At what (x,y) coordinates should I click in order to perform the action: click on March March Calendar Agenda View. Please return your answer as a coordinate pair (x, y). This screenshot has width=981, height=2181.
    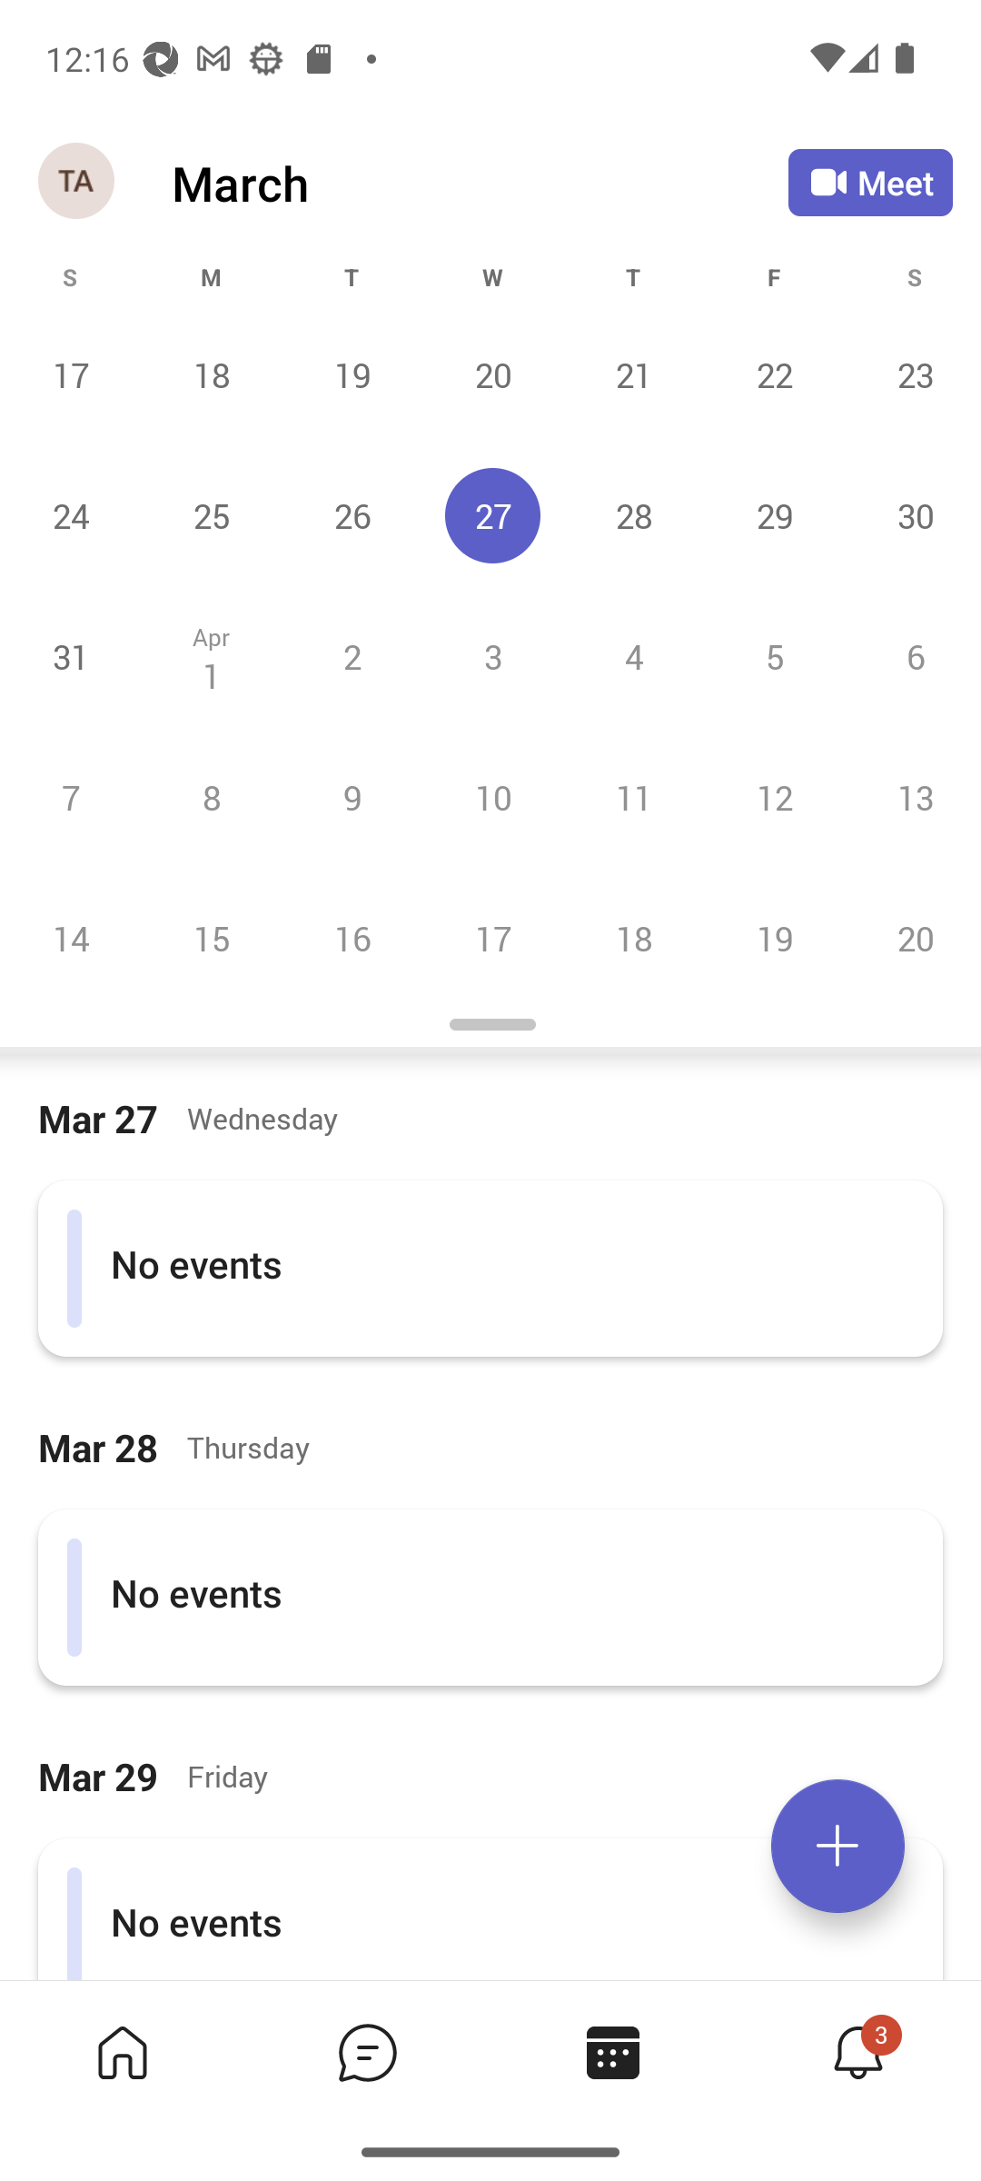
    Looking at the image, I should click on (480, 183).